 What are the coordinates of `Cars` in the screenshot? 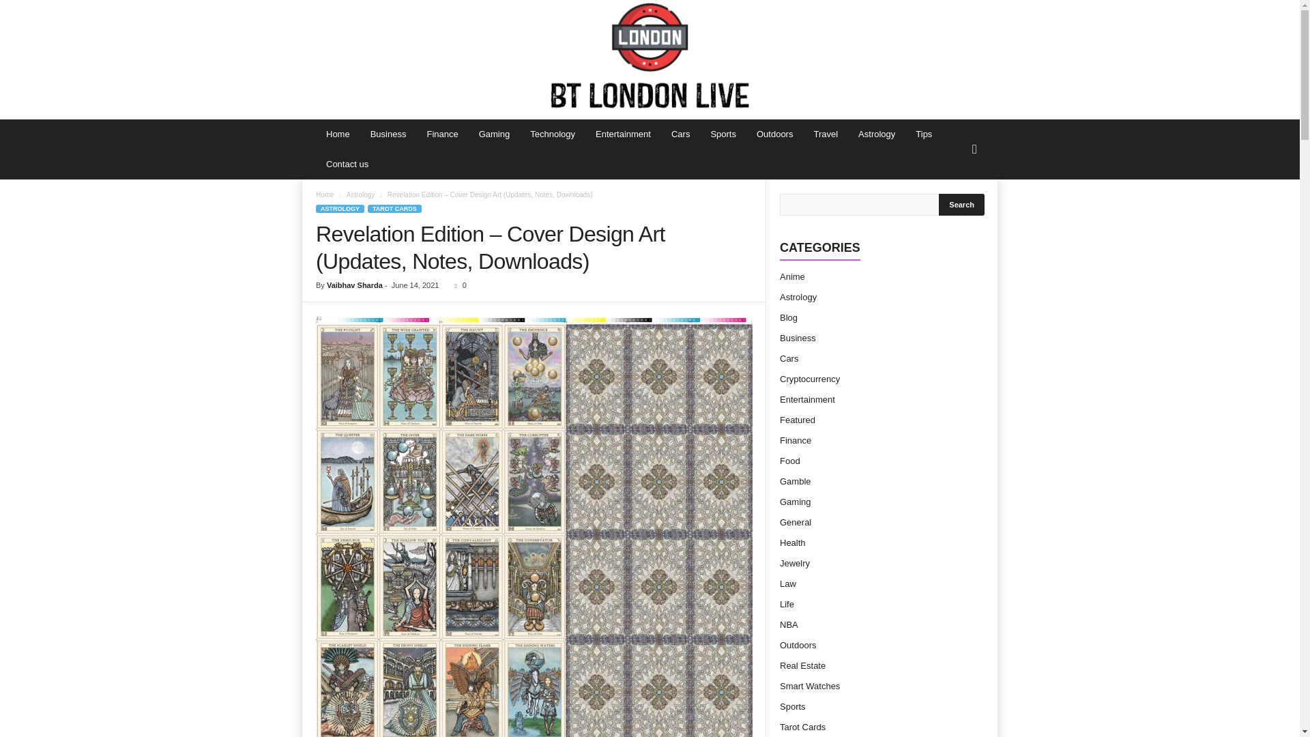 It's located at (680, 134).